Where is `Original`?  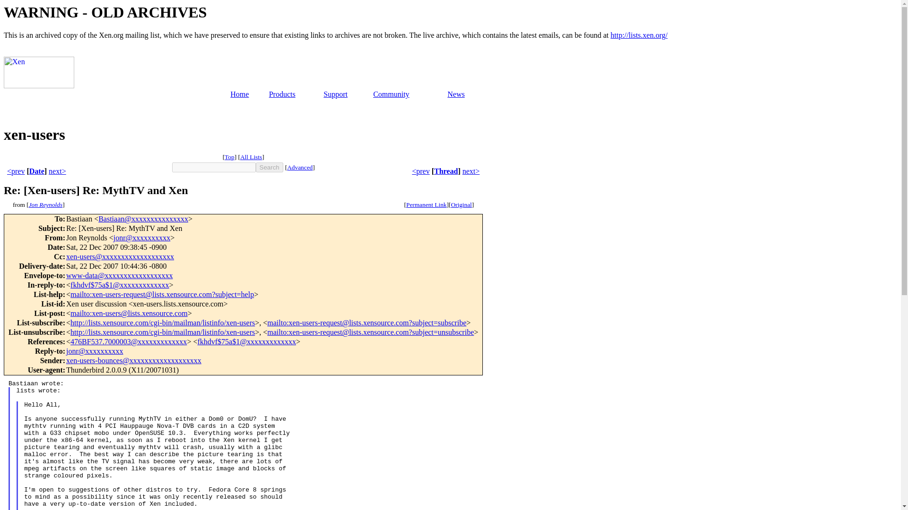 Original is located at coordinates (461, 204).